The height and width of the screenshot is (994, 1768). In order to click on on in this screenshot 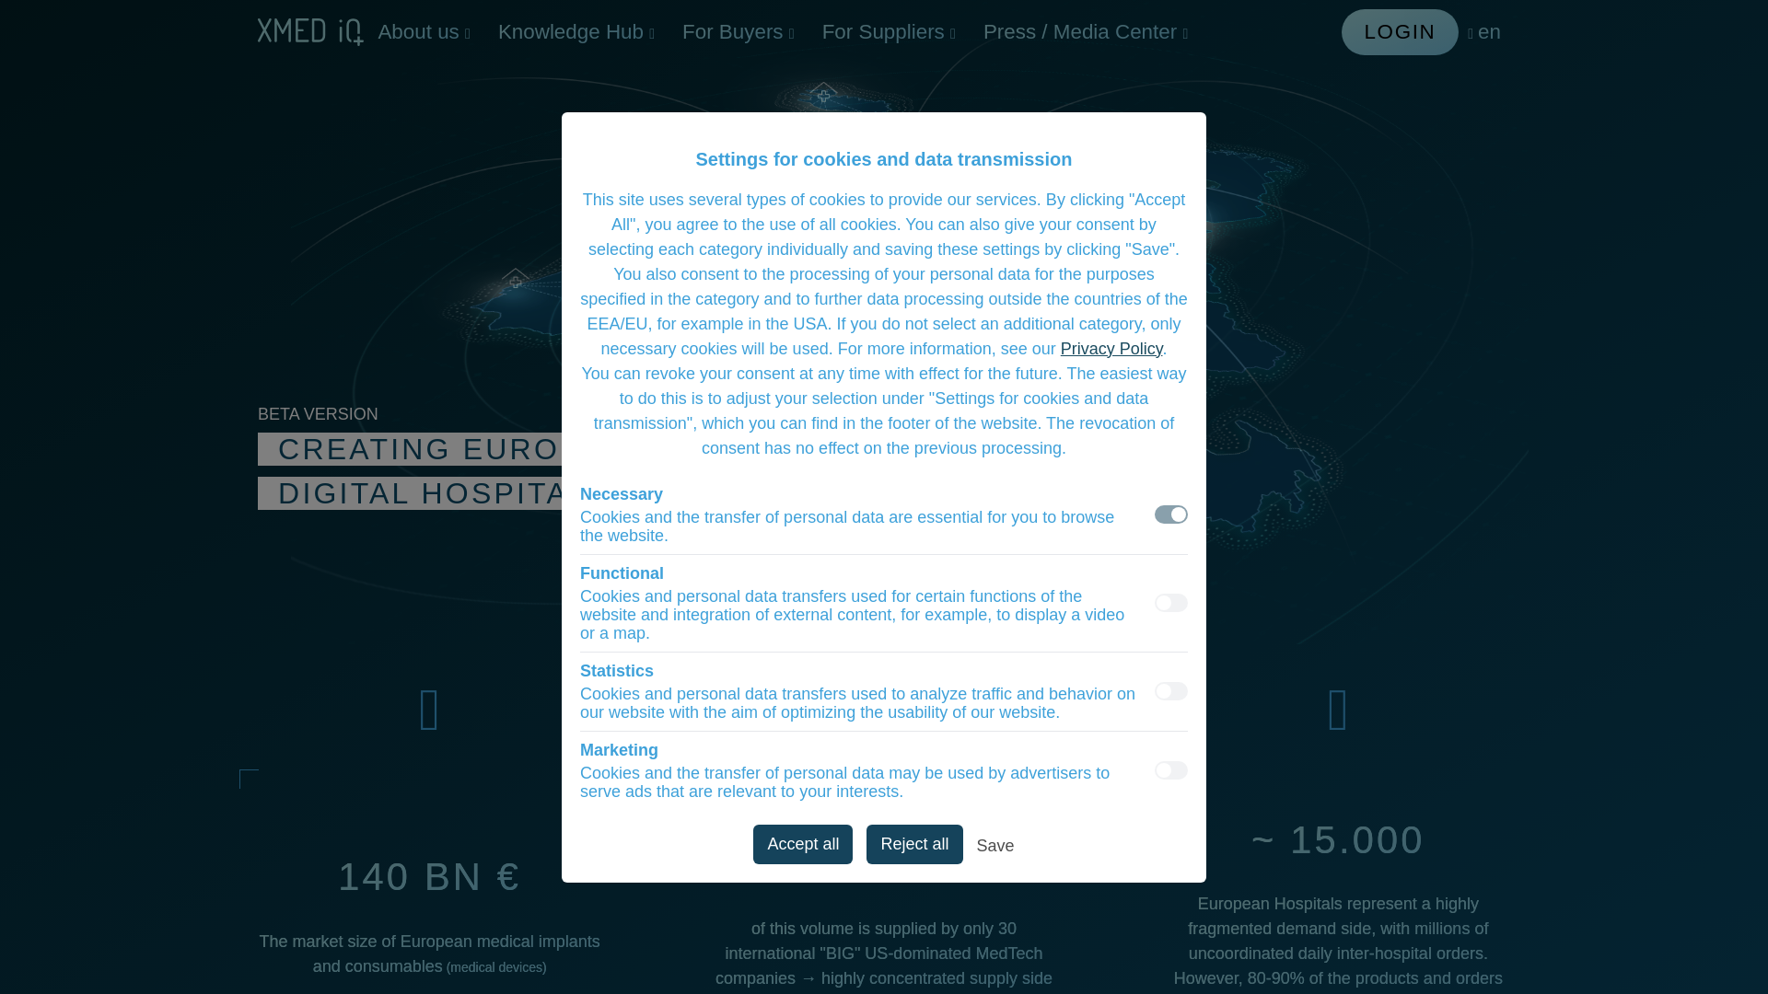, I will do `click(1171, 769)`.